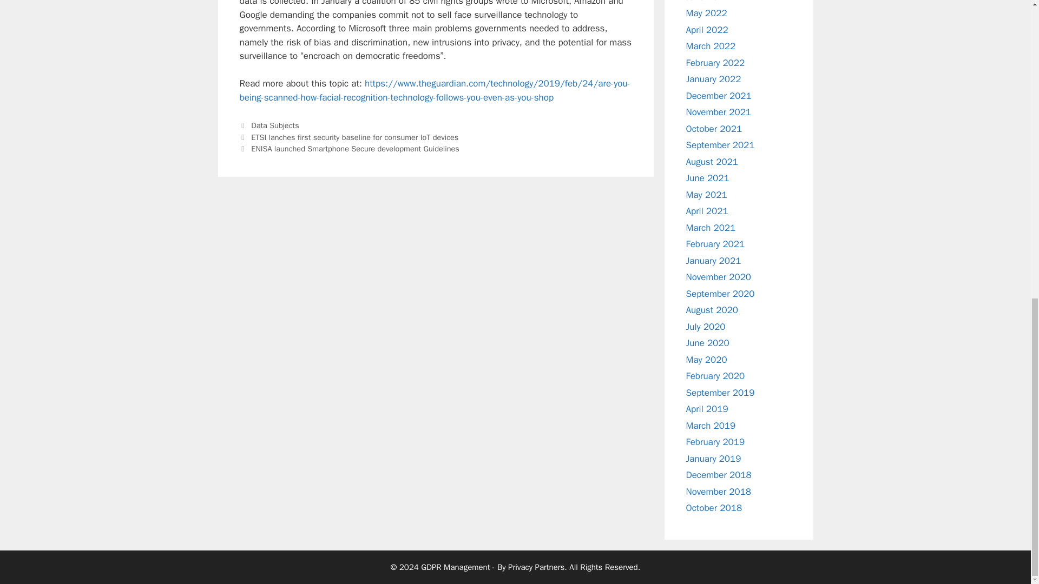 This screenshot has width=1039, height=584. What do you see at coordinates (707, 30) in the screenshot?
I see `April 2022` at bounding box center [707, 30].